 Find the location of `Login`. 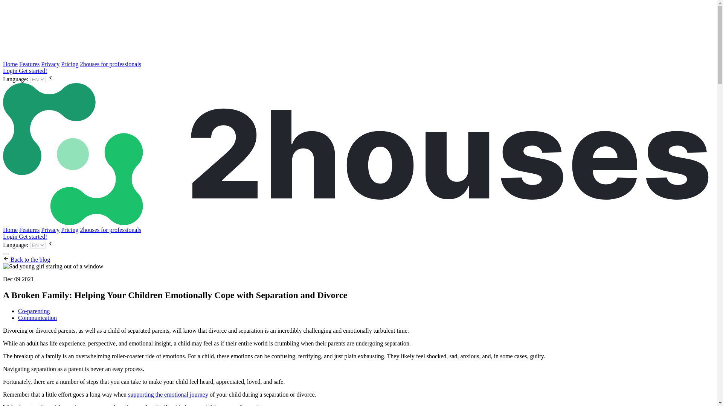

Login is located at coordinates (11, 71).